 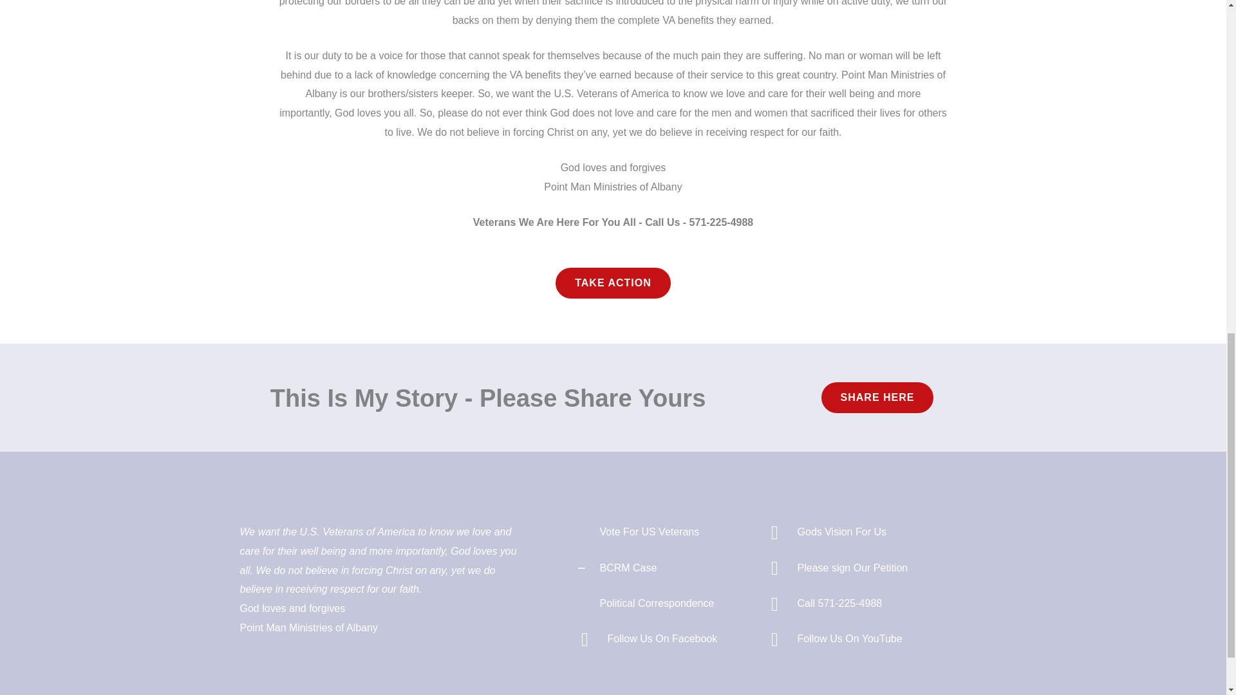 I want to click on Political Correspondence, so click(x=657, y=603).